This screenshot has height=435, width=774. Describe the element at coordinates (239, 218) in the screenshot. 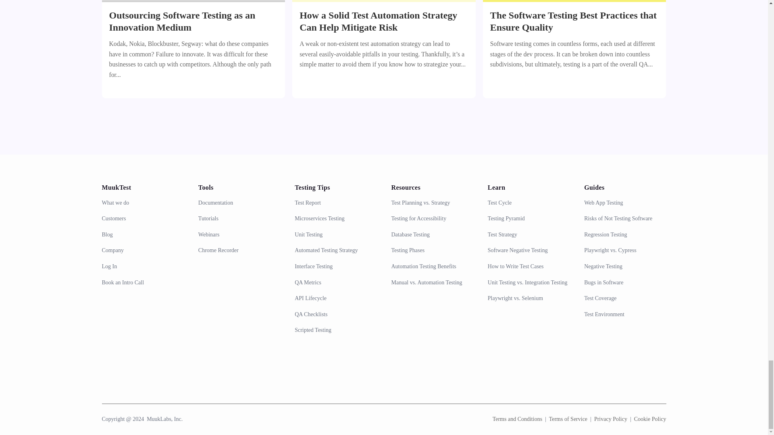

I see `Tutorials` at that location.